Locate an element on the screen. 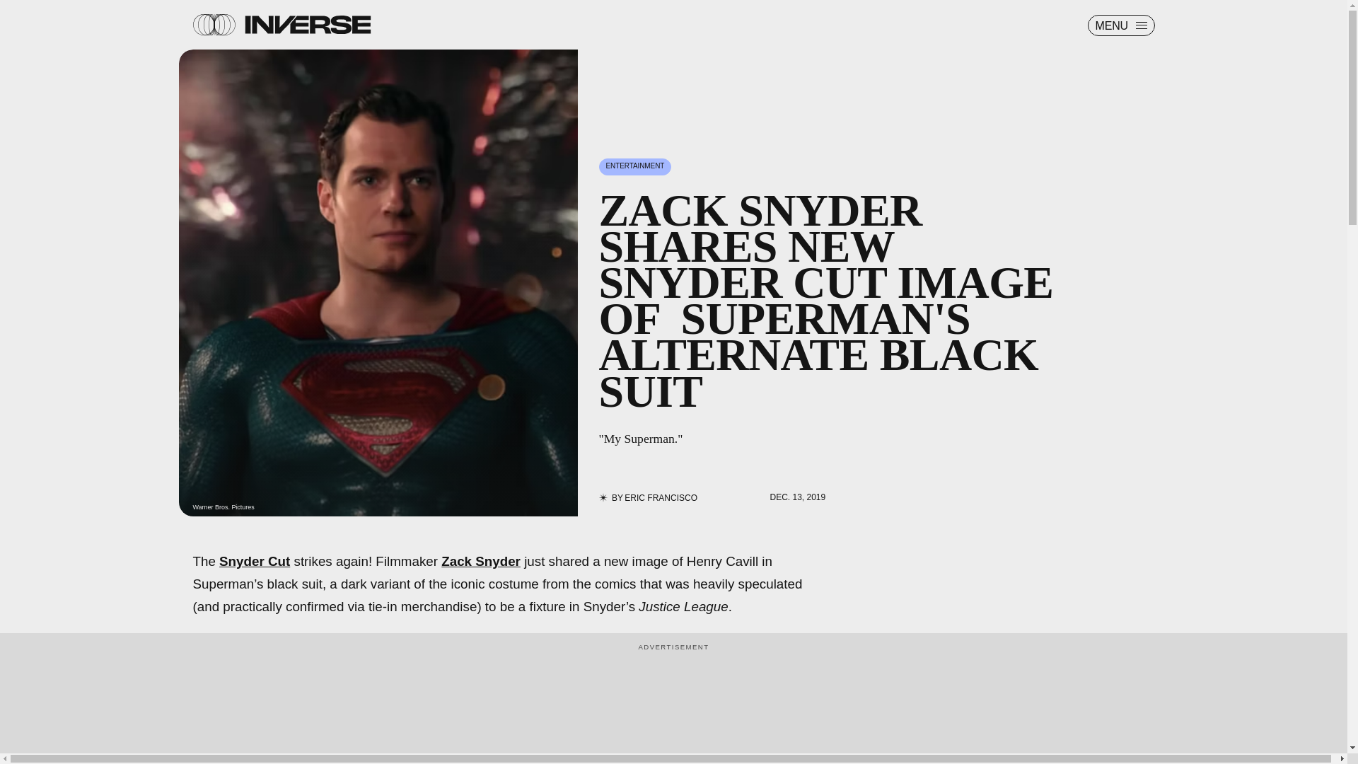  Zack Snyder is located at coordinates (481, 561).